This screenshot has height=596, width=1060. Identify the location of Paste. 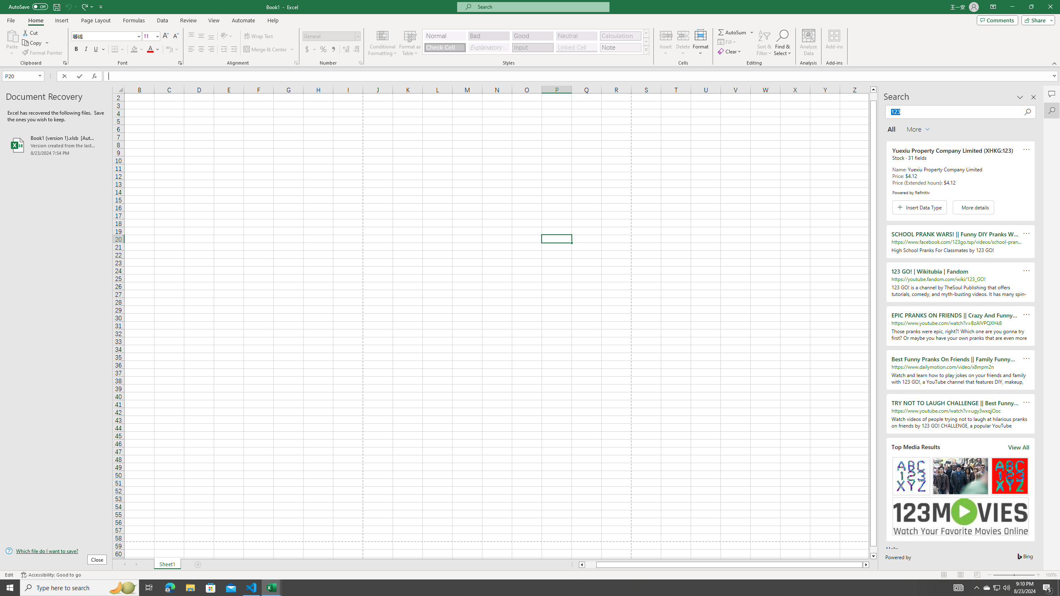
(12, 43).